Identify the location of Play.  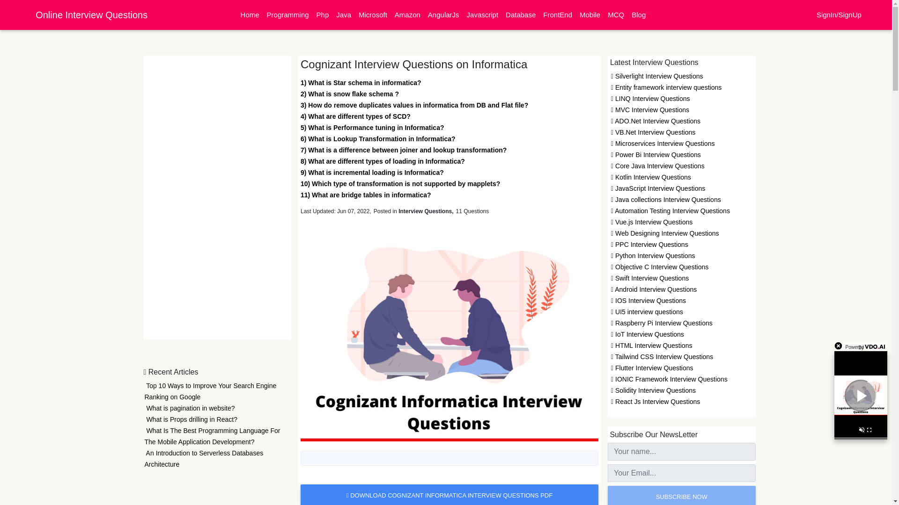
(861, 396).